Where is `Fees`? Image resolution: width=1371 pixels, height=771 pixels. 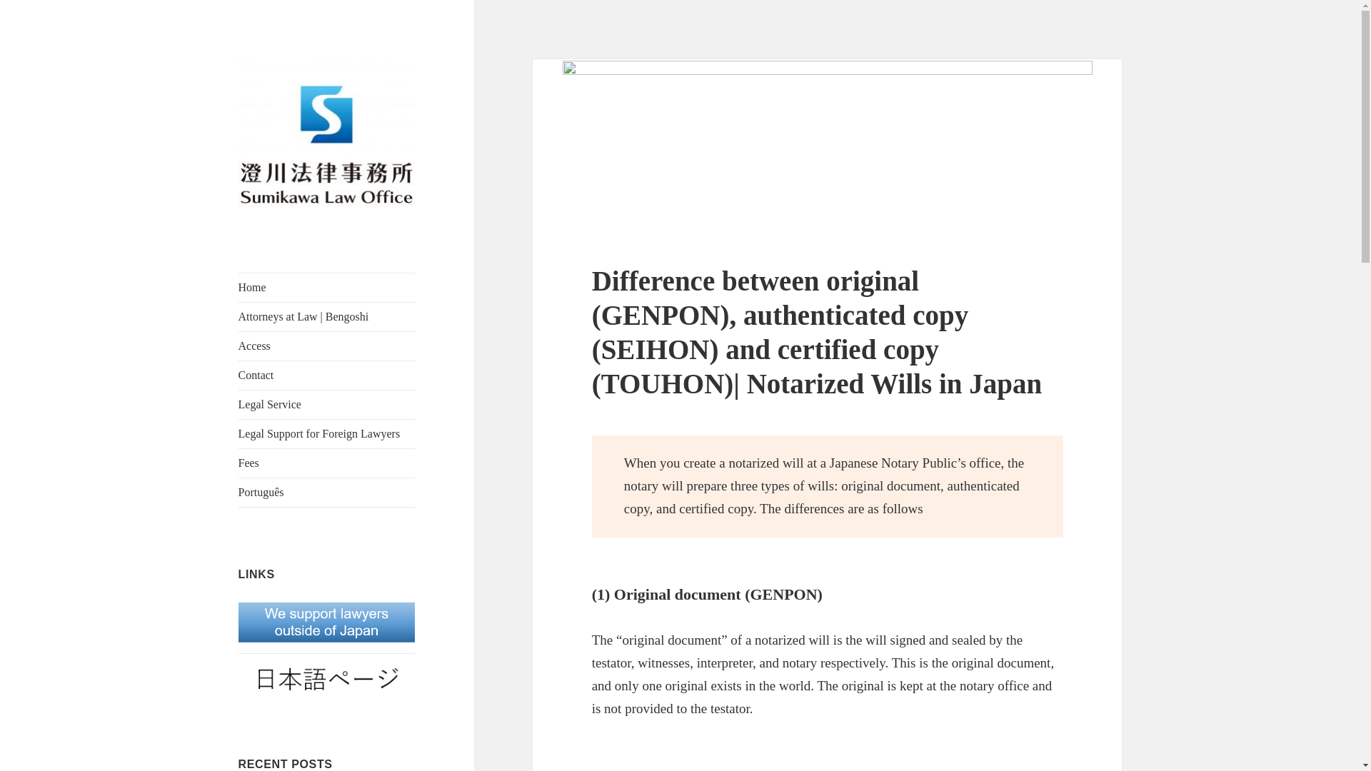
Fees is located at coordinates (327, 463).